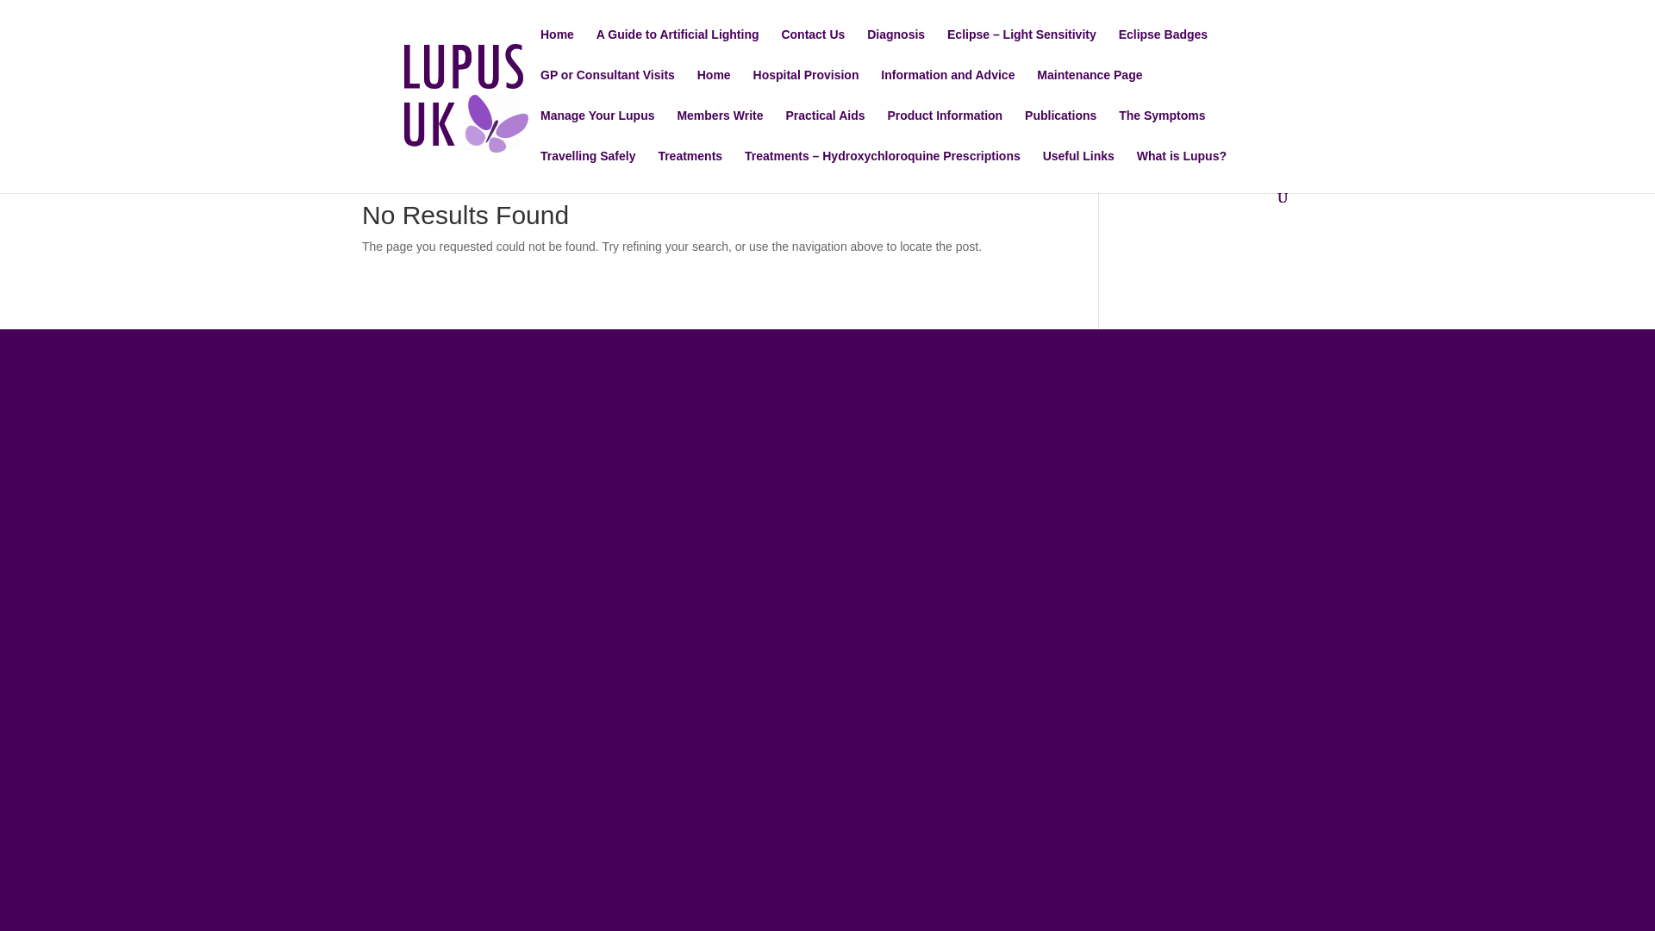 Image resolution: width=1655 pixels, height=931 pixels. What do you see at coordinates (690, 170) in the screenshot?
I see `Treatments` at bounding box center [690, 170].